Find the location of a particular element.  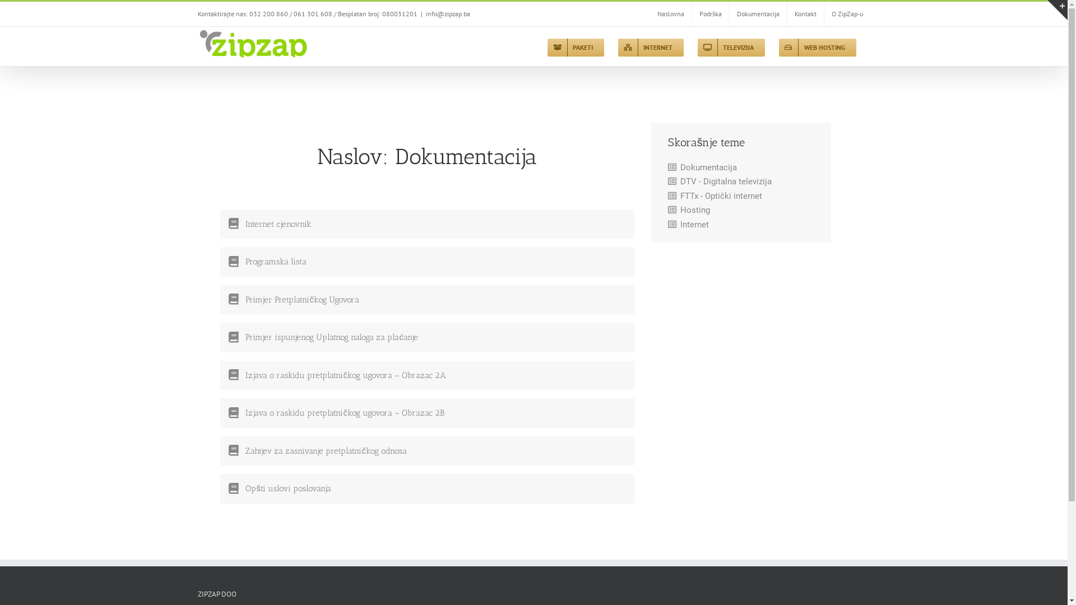

Naslovna is located at coordinates (671, 14).